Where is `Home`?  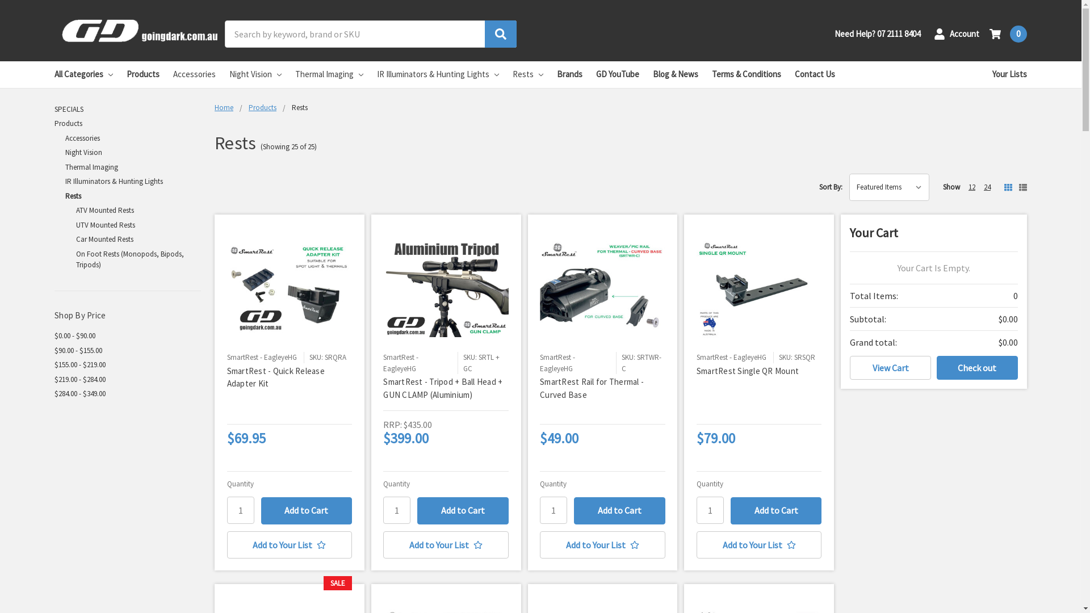
Home is located at coordinates (224, 107).